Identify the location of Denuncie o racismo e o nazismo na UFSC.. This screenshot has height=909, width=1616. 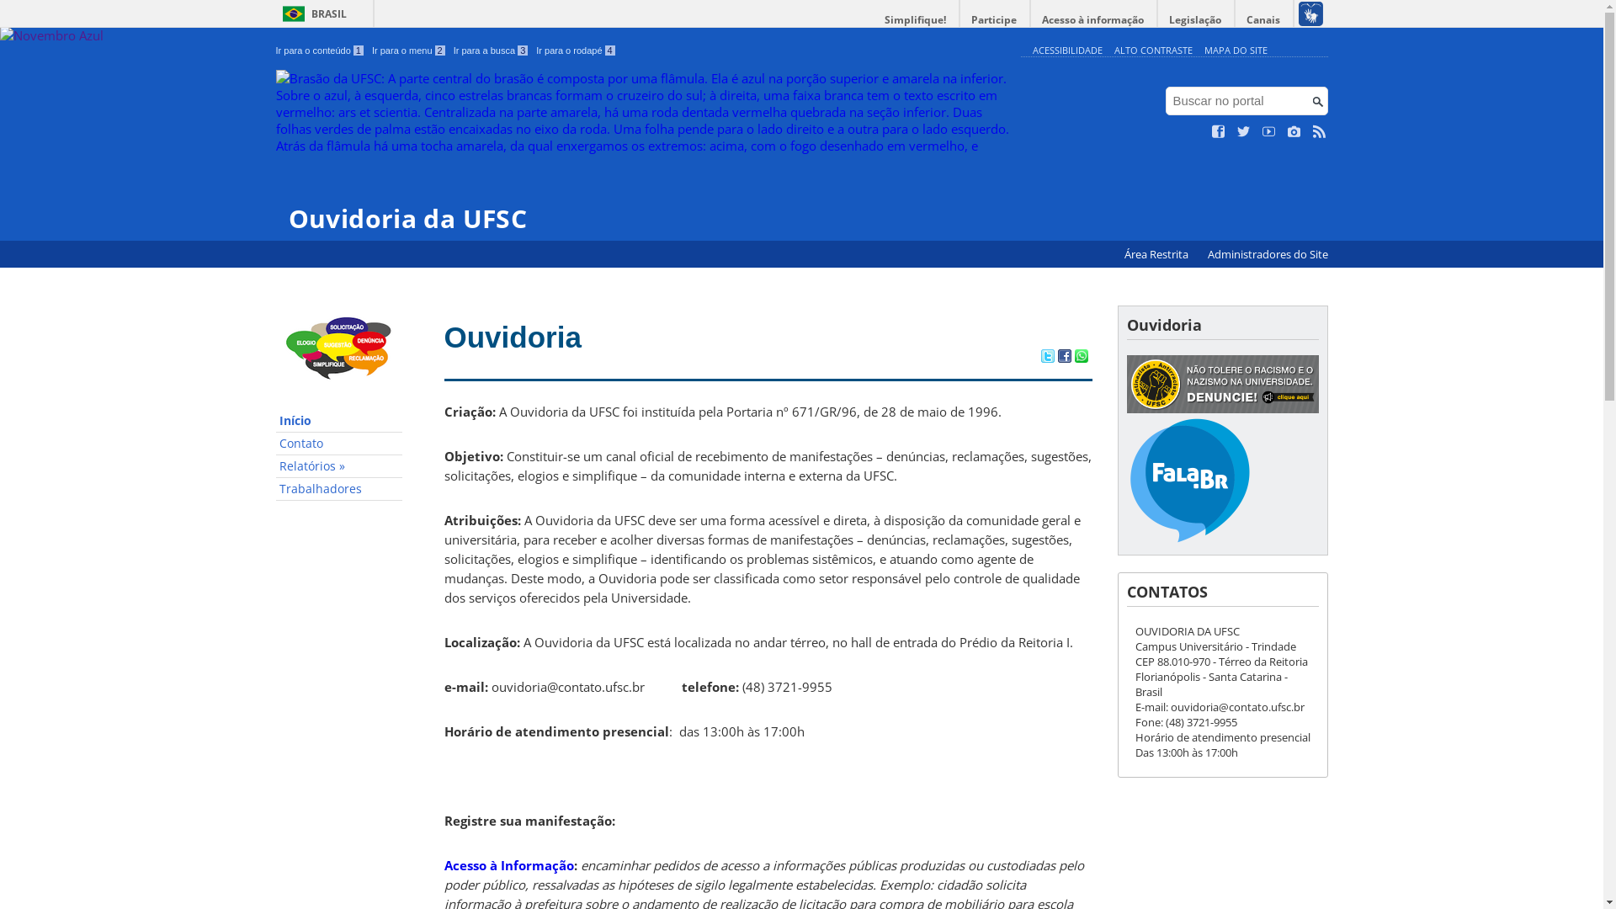
(1222, 409).